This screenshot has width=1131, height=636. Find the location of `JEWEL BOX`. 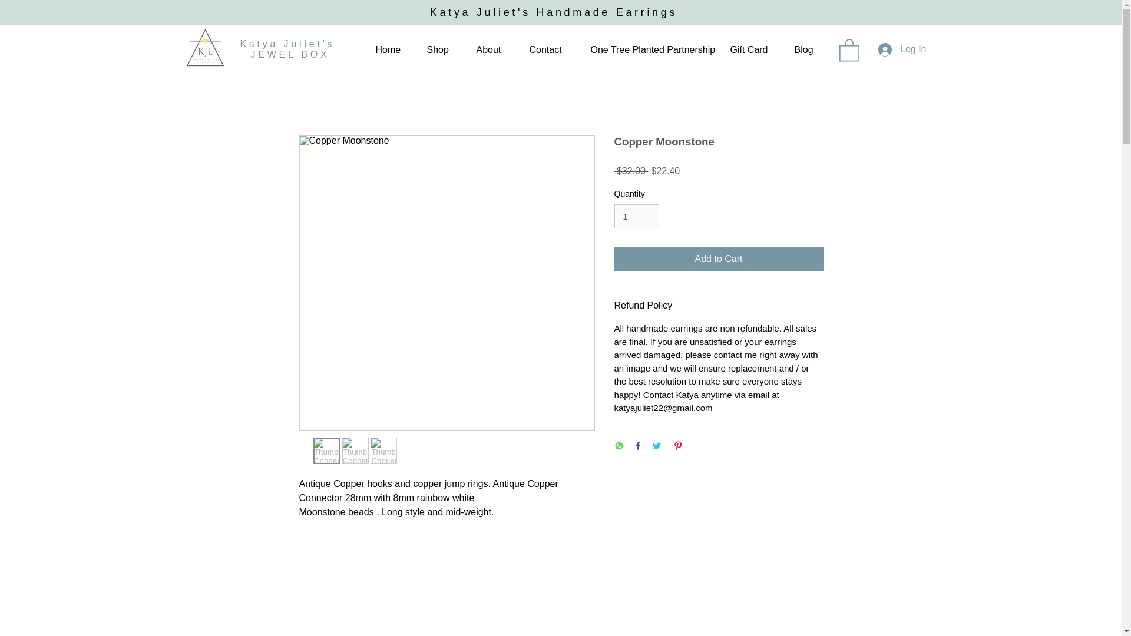

JEWEL BOX is located at coordinates (289, 54).